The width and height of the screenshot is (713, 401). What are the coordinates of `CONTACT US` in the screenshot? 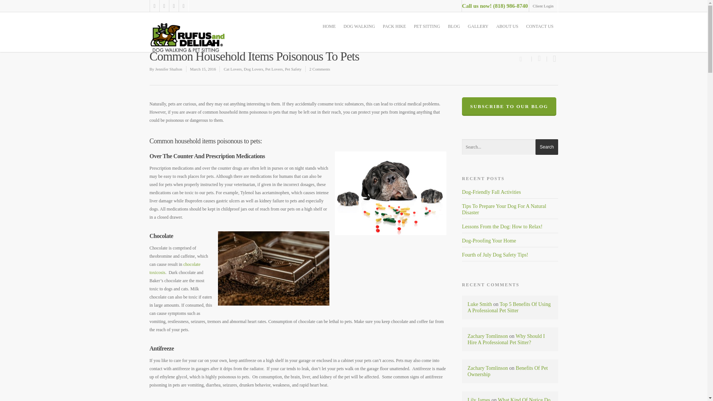 It's located at (540, 26).